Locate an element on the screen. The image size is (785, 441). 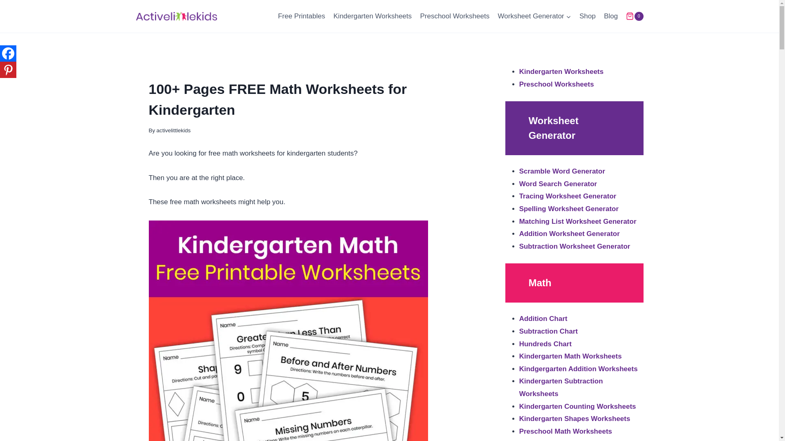
Free Printables is located at coordinates (302, 16).